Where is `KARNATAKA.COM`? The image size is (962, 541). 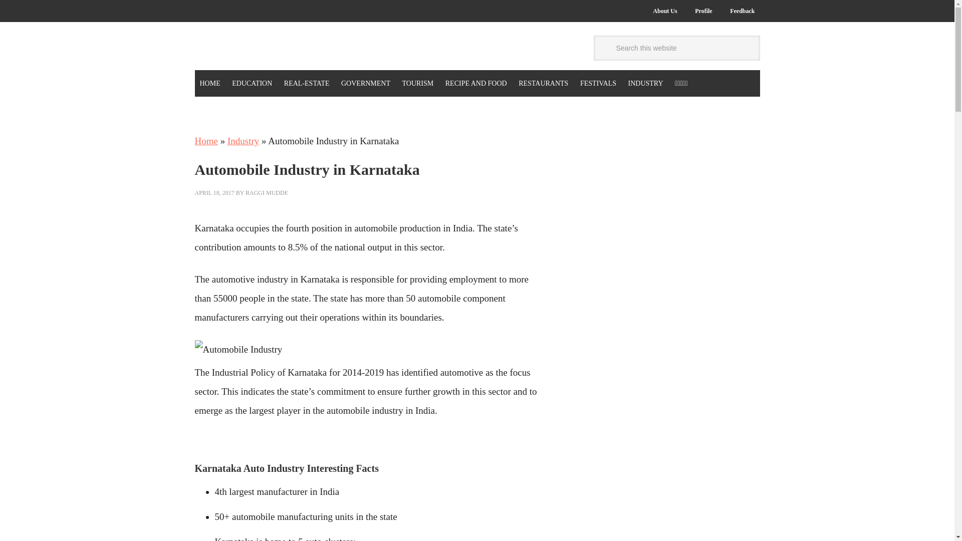 KARNATAKA.COM is located at coordinates (262, 48).